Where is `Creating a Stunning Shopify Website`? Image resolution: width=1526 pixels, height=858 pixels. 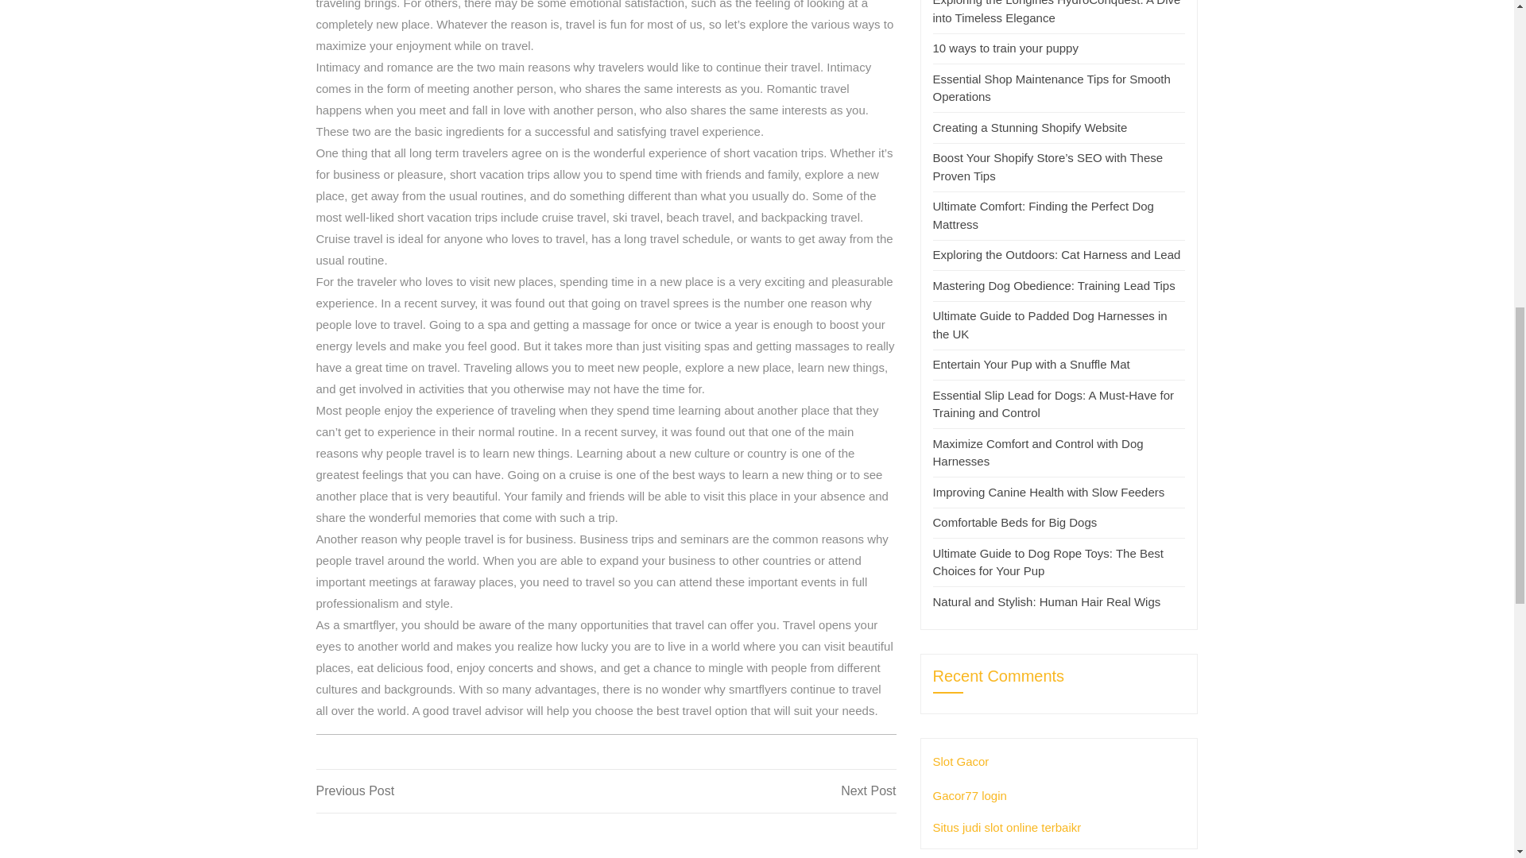
Creating a Stunning Shopify Website is located at coordinates (750, 790).